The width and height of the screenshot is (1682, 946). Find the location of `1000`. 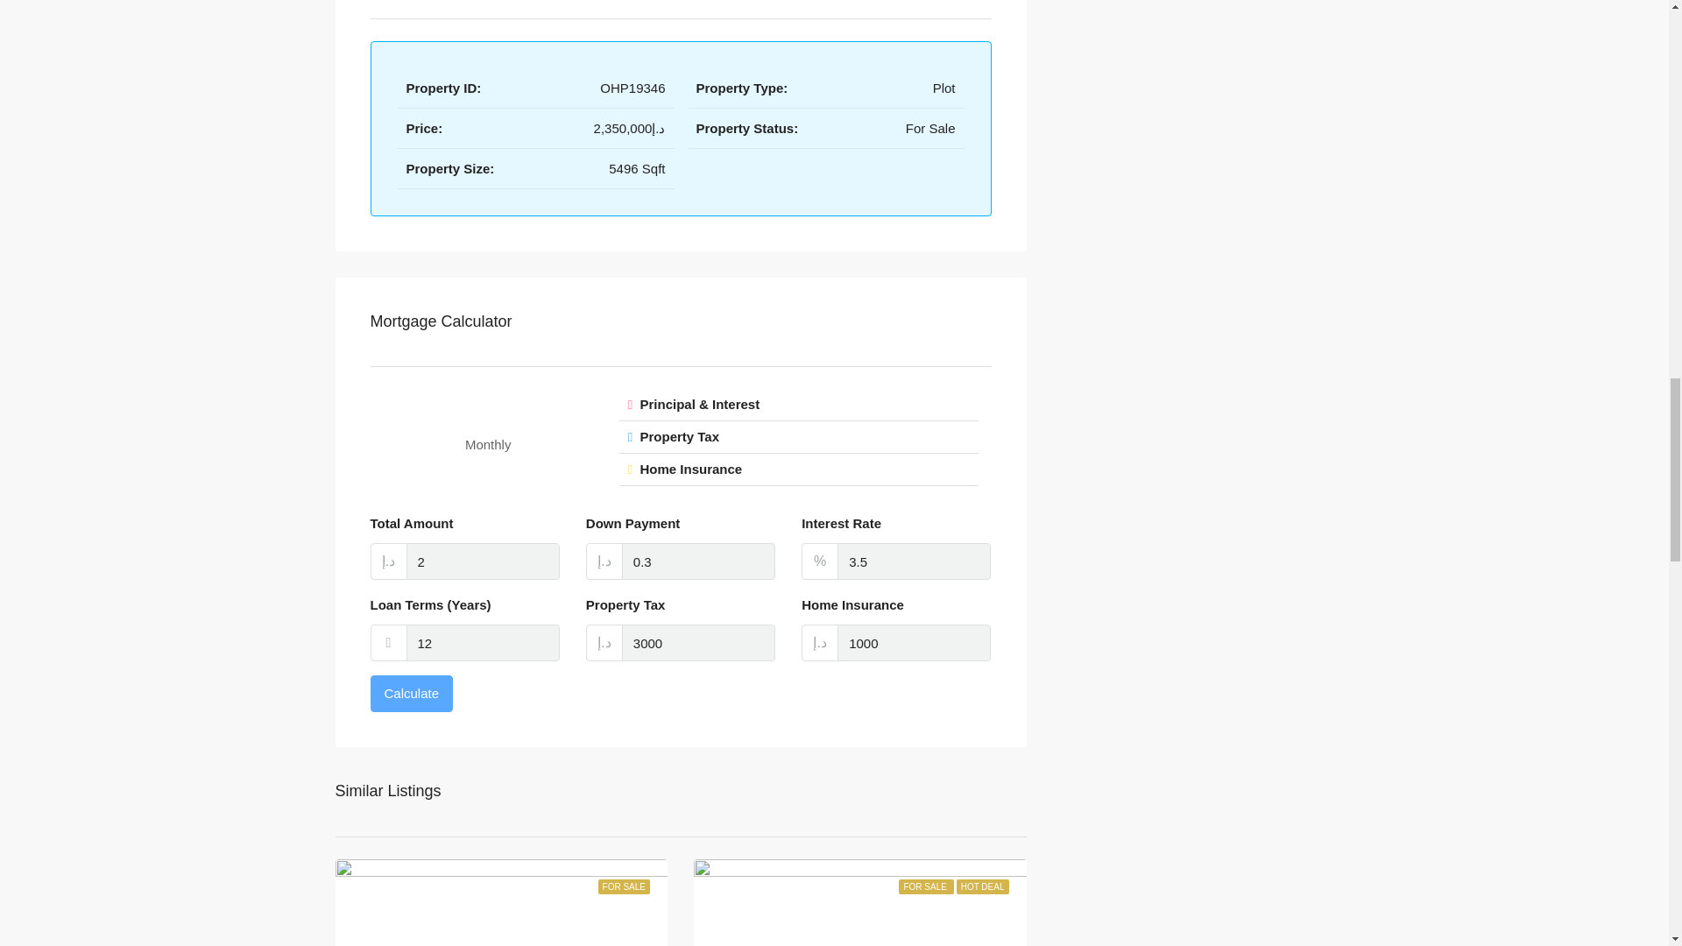

1000 is located at coordinates (914, 642).